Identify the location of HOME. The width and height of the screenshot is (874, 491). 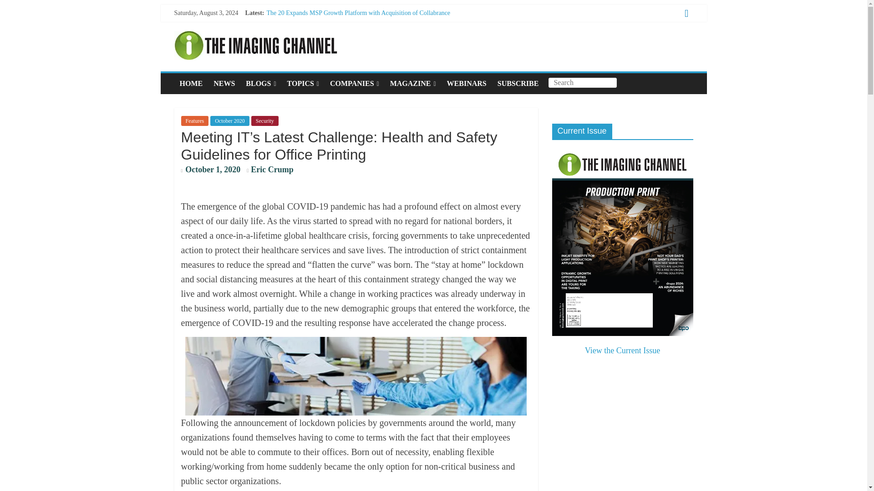
(191, 84).